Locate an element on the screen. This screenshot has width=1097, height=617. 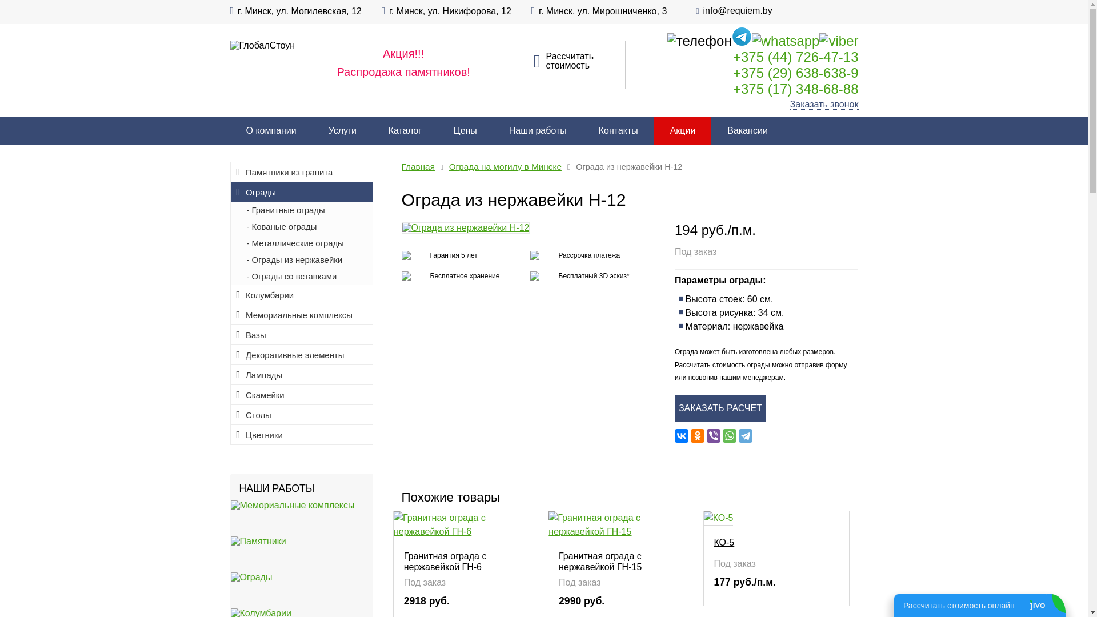
Telegram is located at coordinates (746, 436).